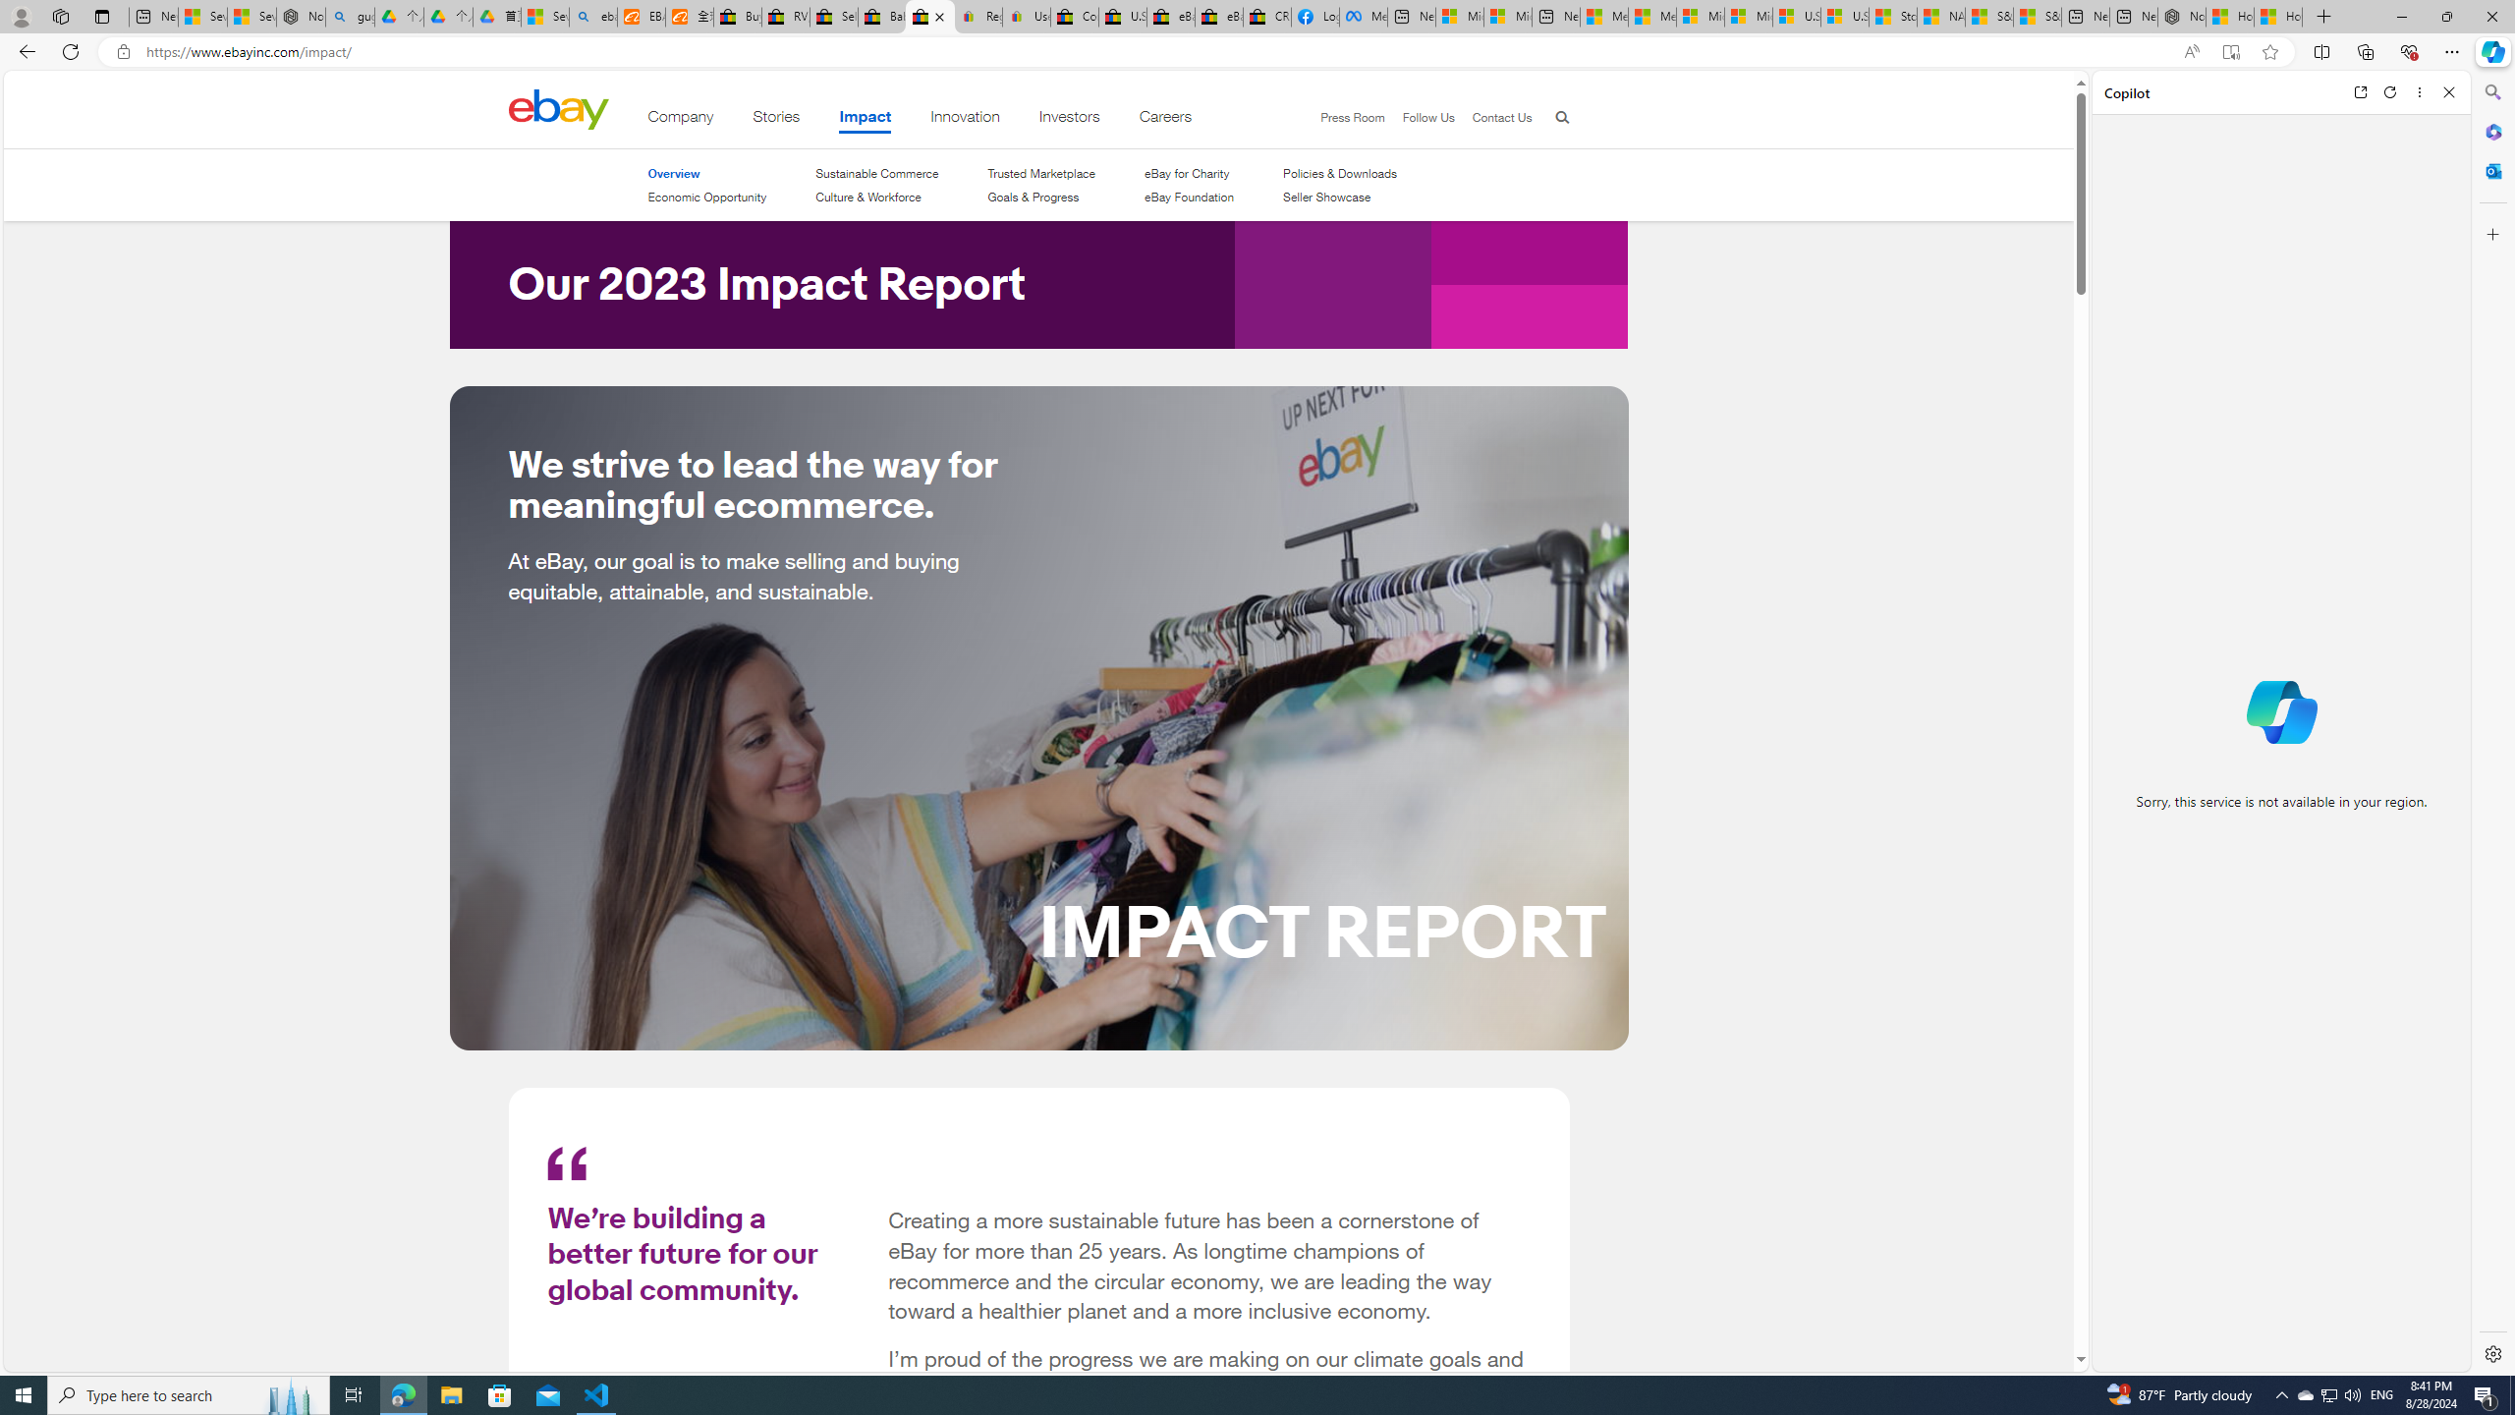 This screenshot has height=1415, width=2515. I want to click on Collections, so click(2365, 51).